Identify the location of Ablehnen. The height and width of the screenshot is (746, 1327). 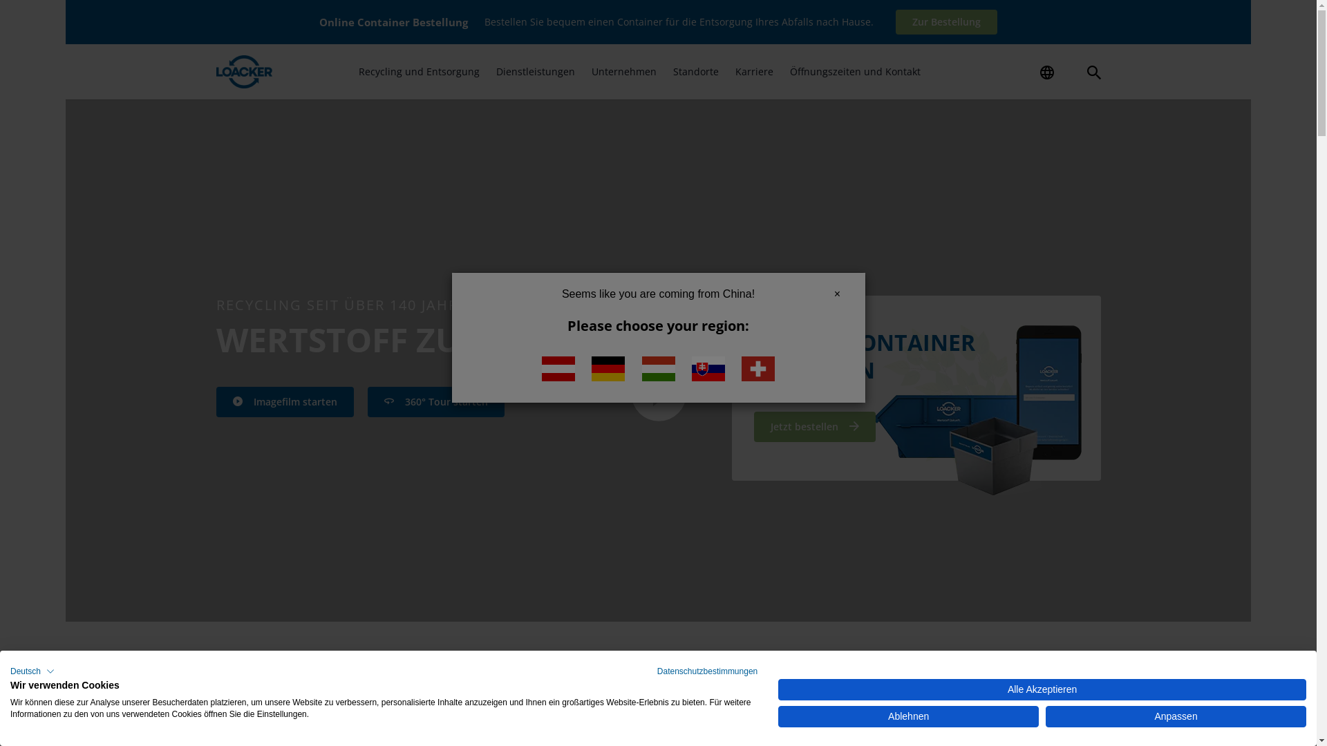
(908, 717).